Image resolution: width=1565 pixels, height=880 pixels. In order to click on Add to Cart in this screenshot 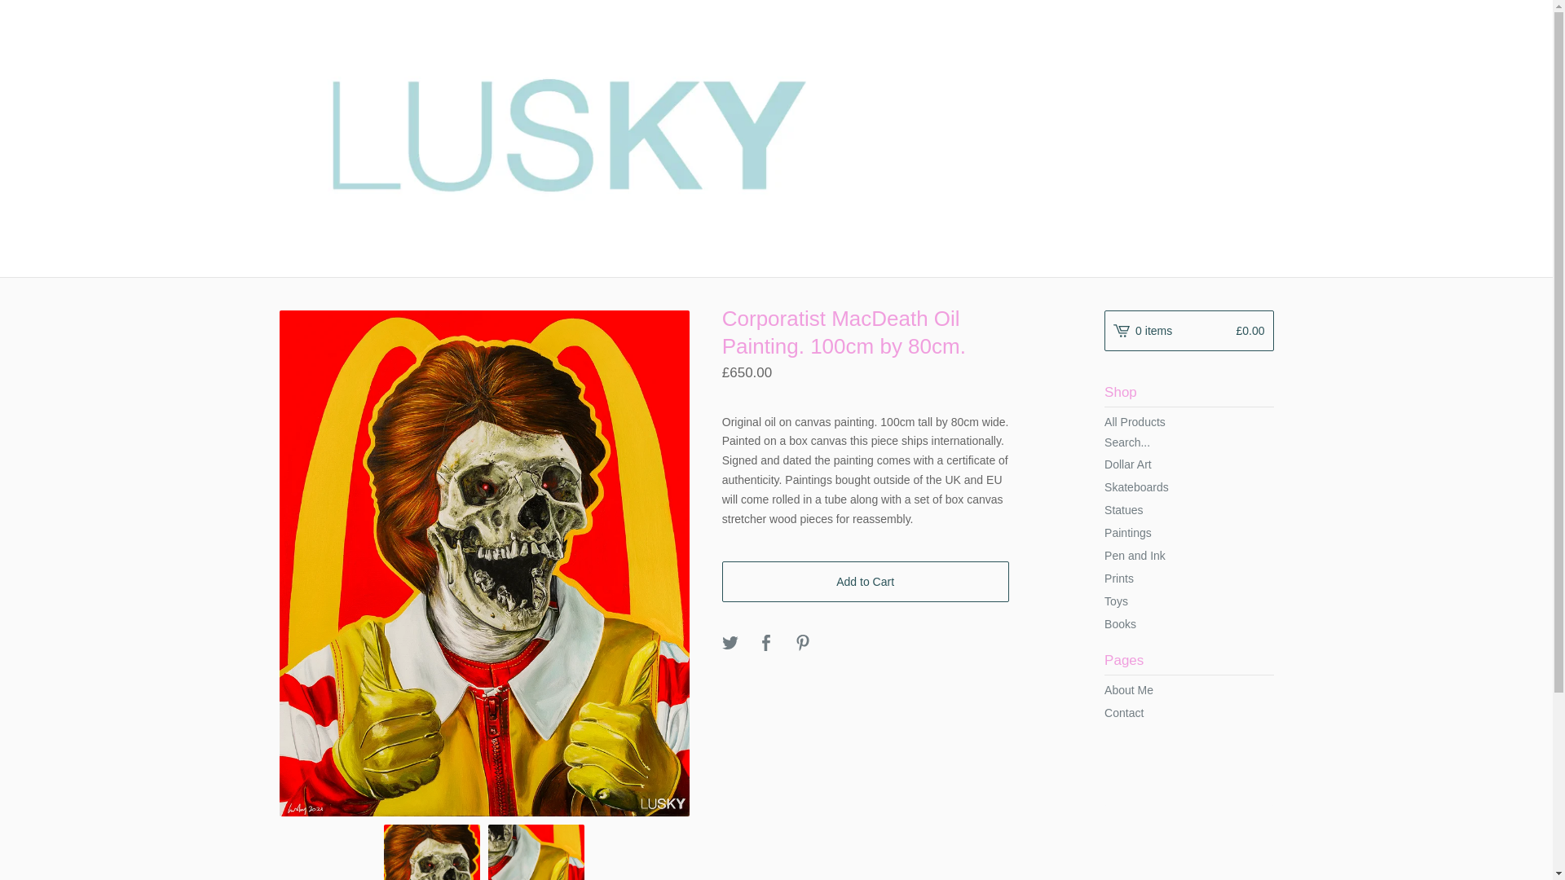, I will do `click(866, 582)`.